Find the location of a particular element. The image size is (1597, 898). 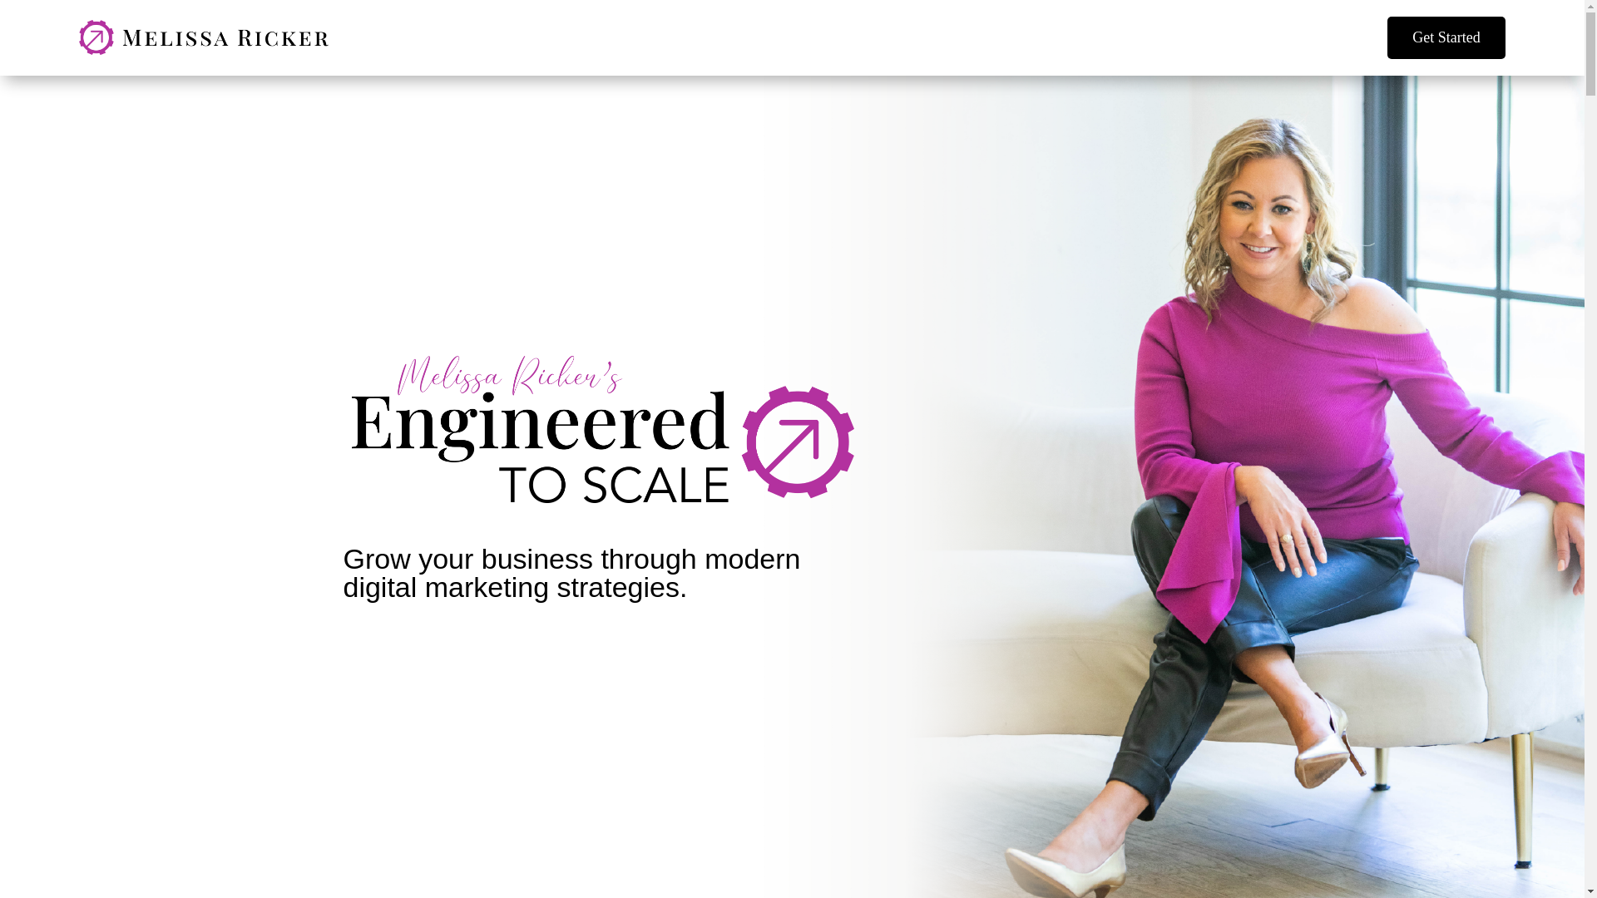

Get Started is located at coordinates (1446, 38).